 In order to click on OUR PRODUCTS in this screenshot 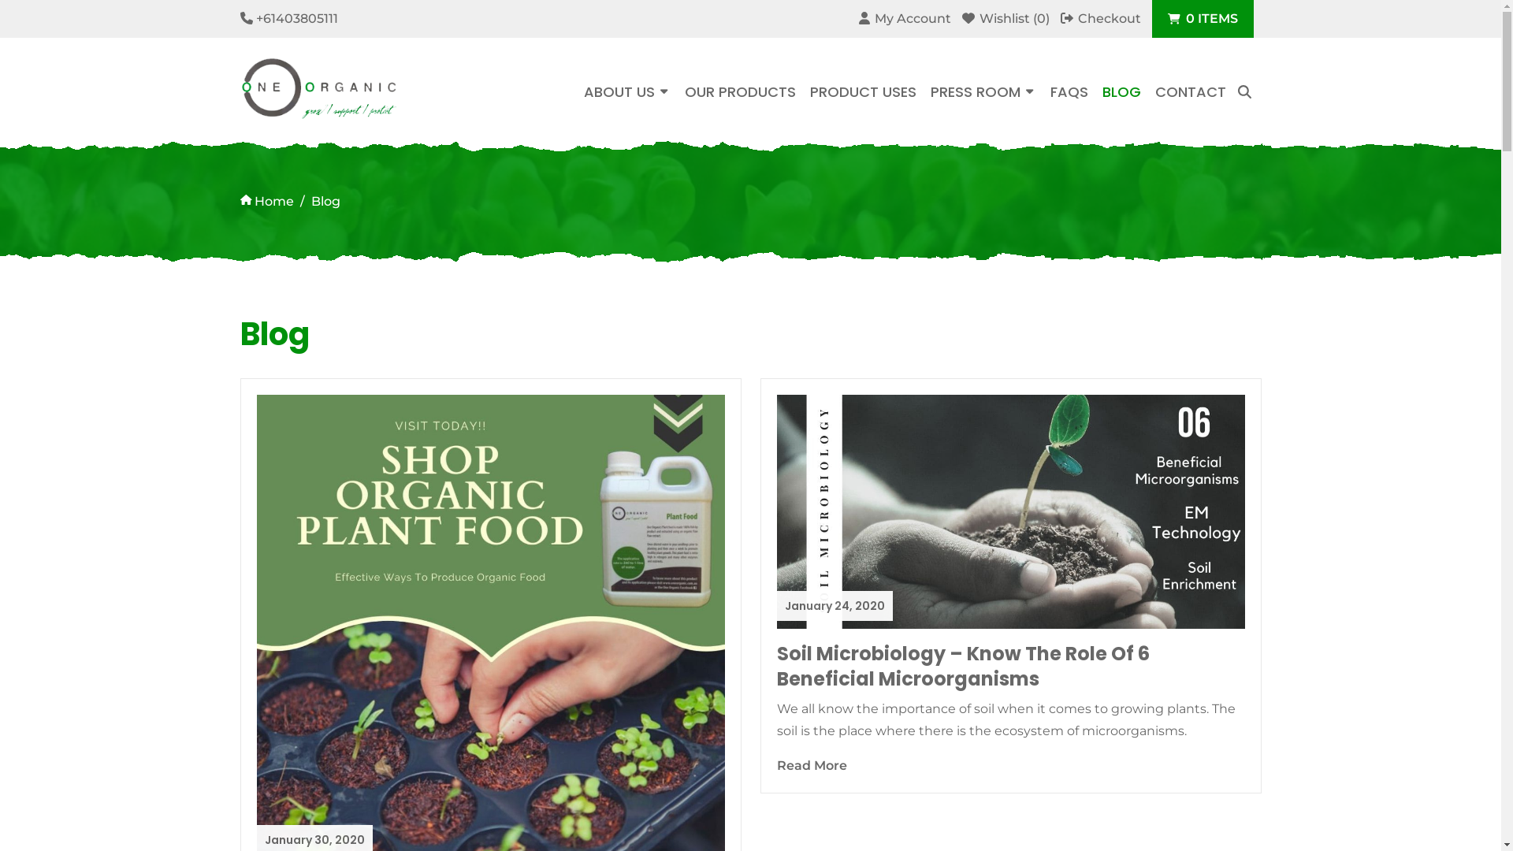, I will do `click(739, 92)`.